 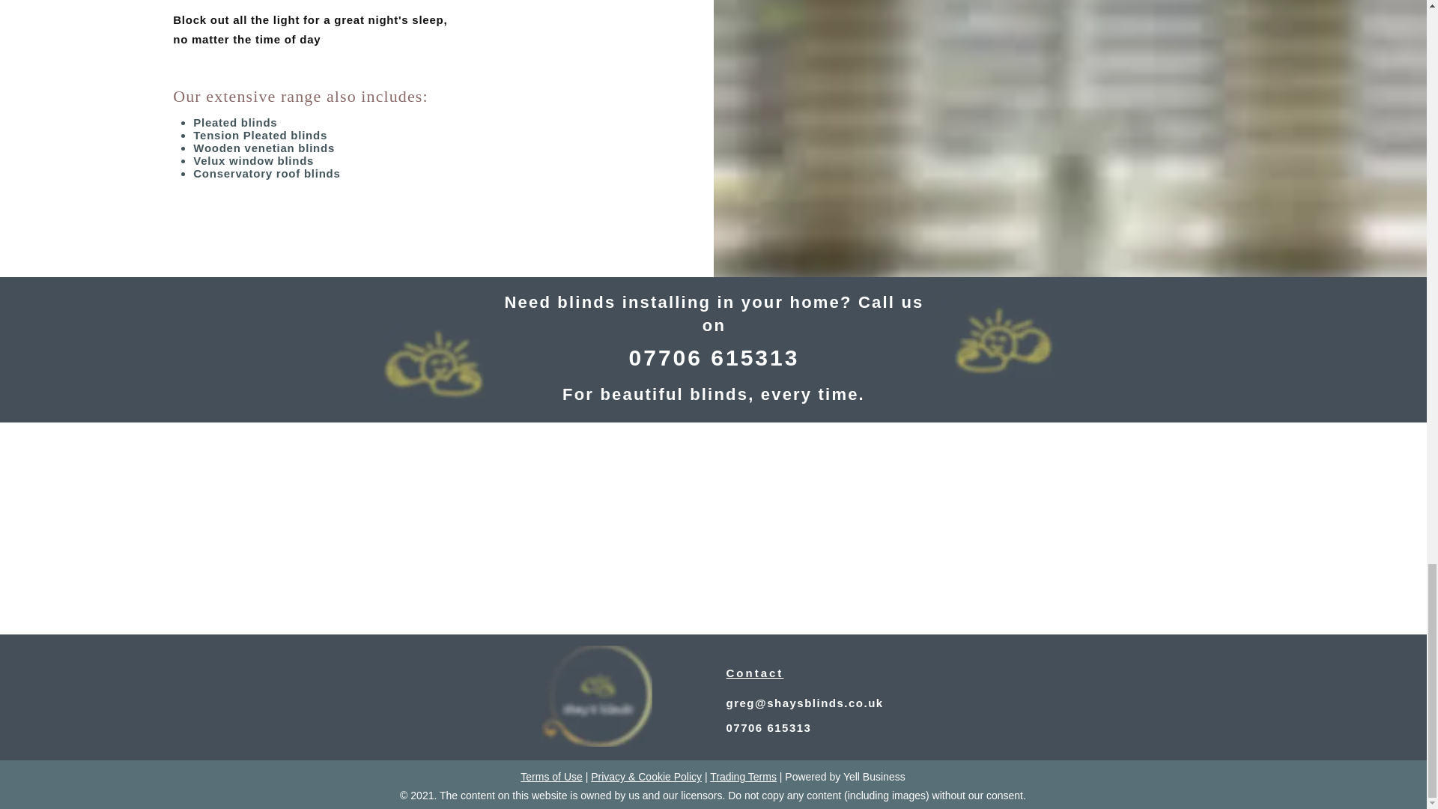 What do you see at coordinates (715, 357) in the screenshot?
I see `07706 615313` at bounding box center [715, 357].